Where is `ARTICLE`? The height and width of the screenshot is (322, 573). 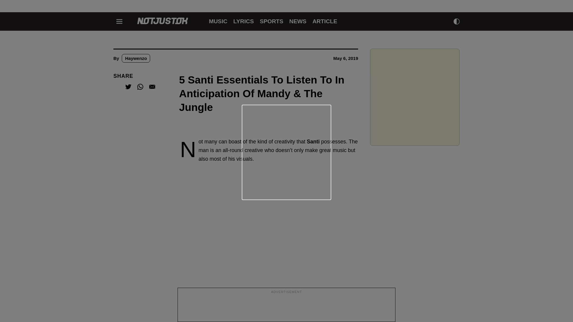
ARTICLE is located at coordinates (325, 21).